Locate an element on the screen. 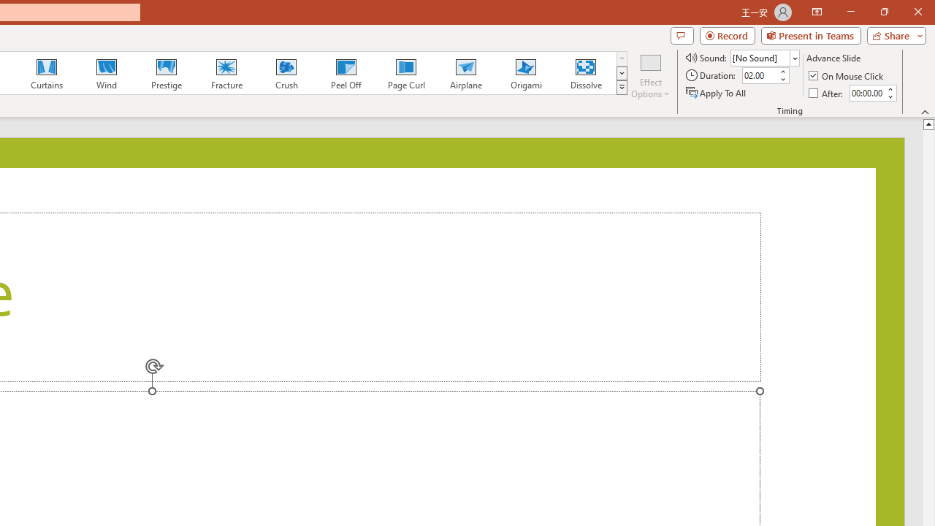 This screenshot has width=935, height=526. Duration is located at coordinates (760, 76).